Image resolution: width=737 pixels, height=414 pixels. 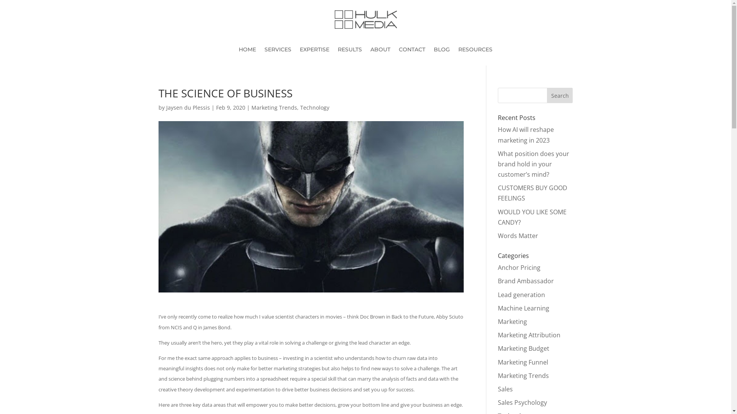 What do you see at coordinates (412, 51) in the screenshot?
I see `CONTACT` at bounding box center [412, 51].